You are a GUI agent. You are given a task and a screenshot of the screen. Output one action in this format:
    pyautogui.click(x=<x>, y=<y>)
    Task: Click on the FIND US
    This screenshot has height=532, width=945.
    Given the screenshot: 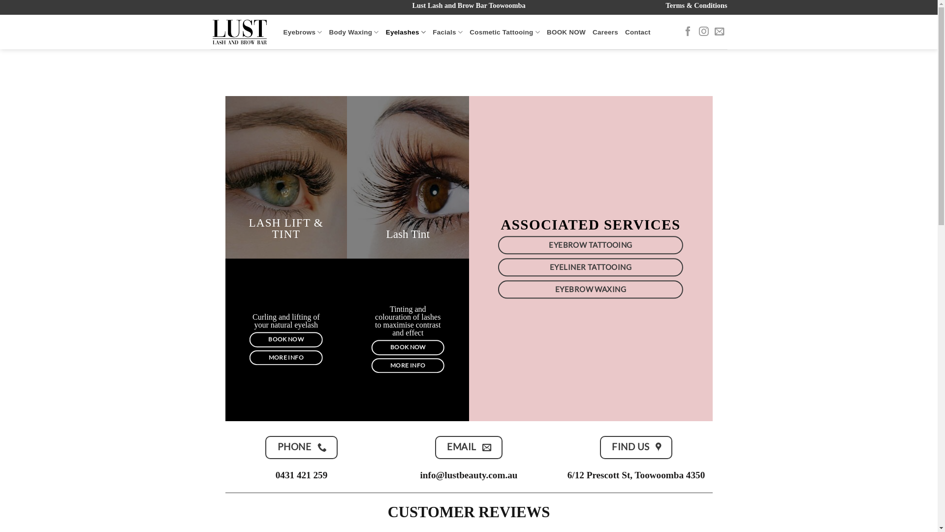 What is the action you would take?
    pyautogui.click(x=636, y=447)
    